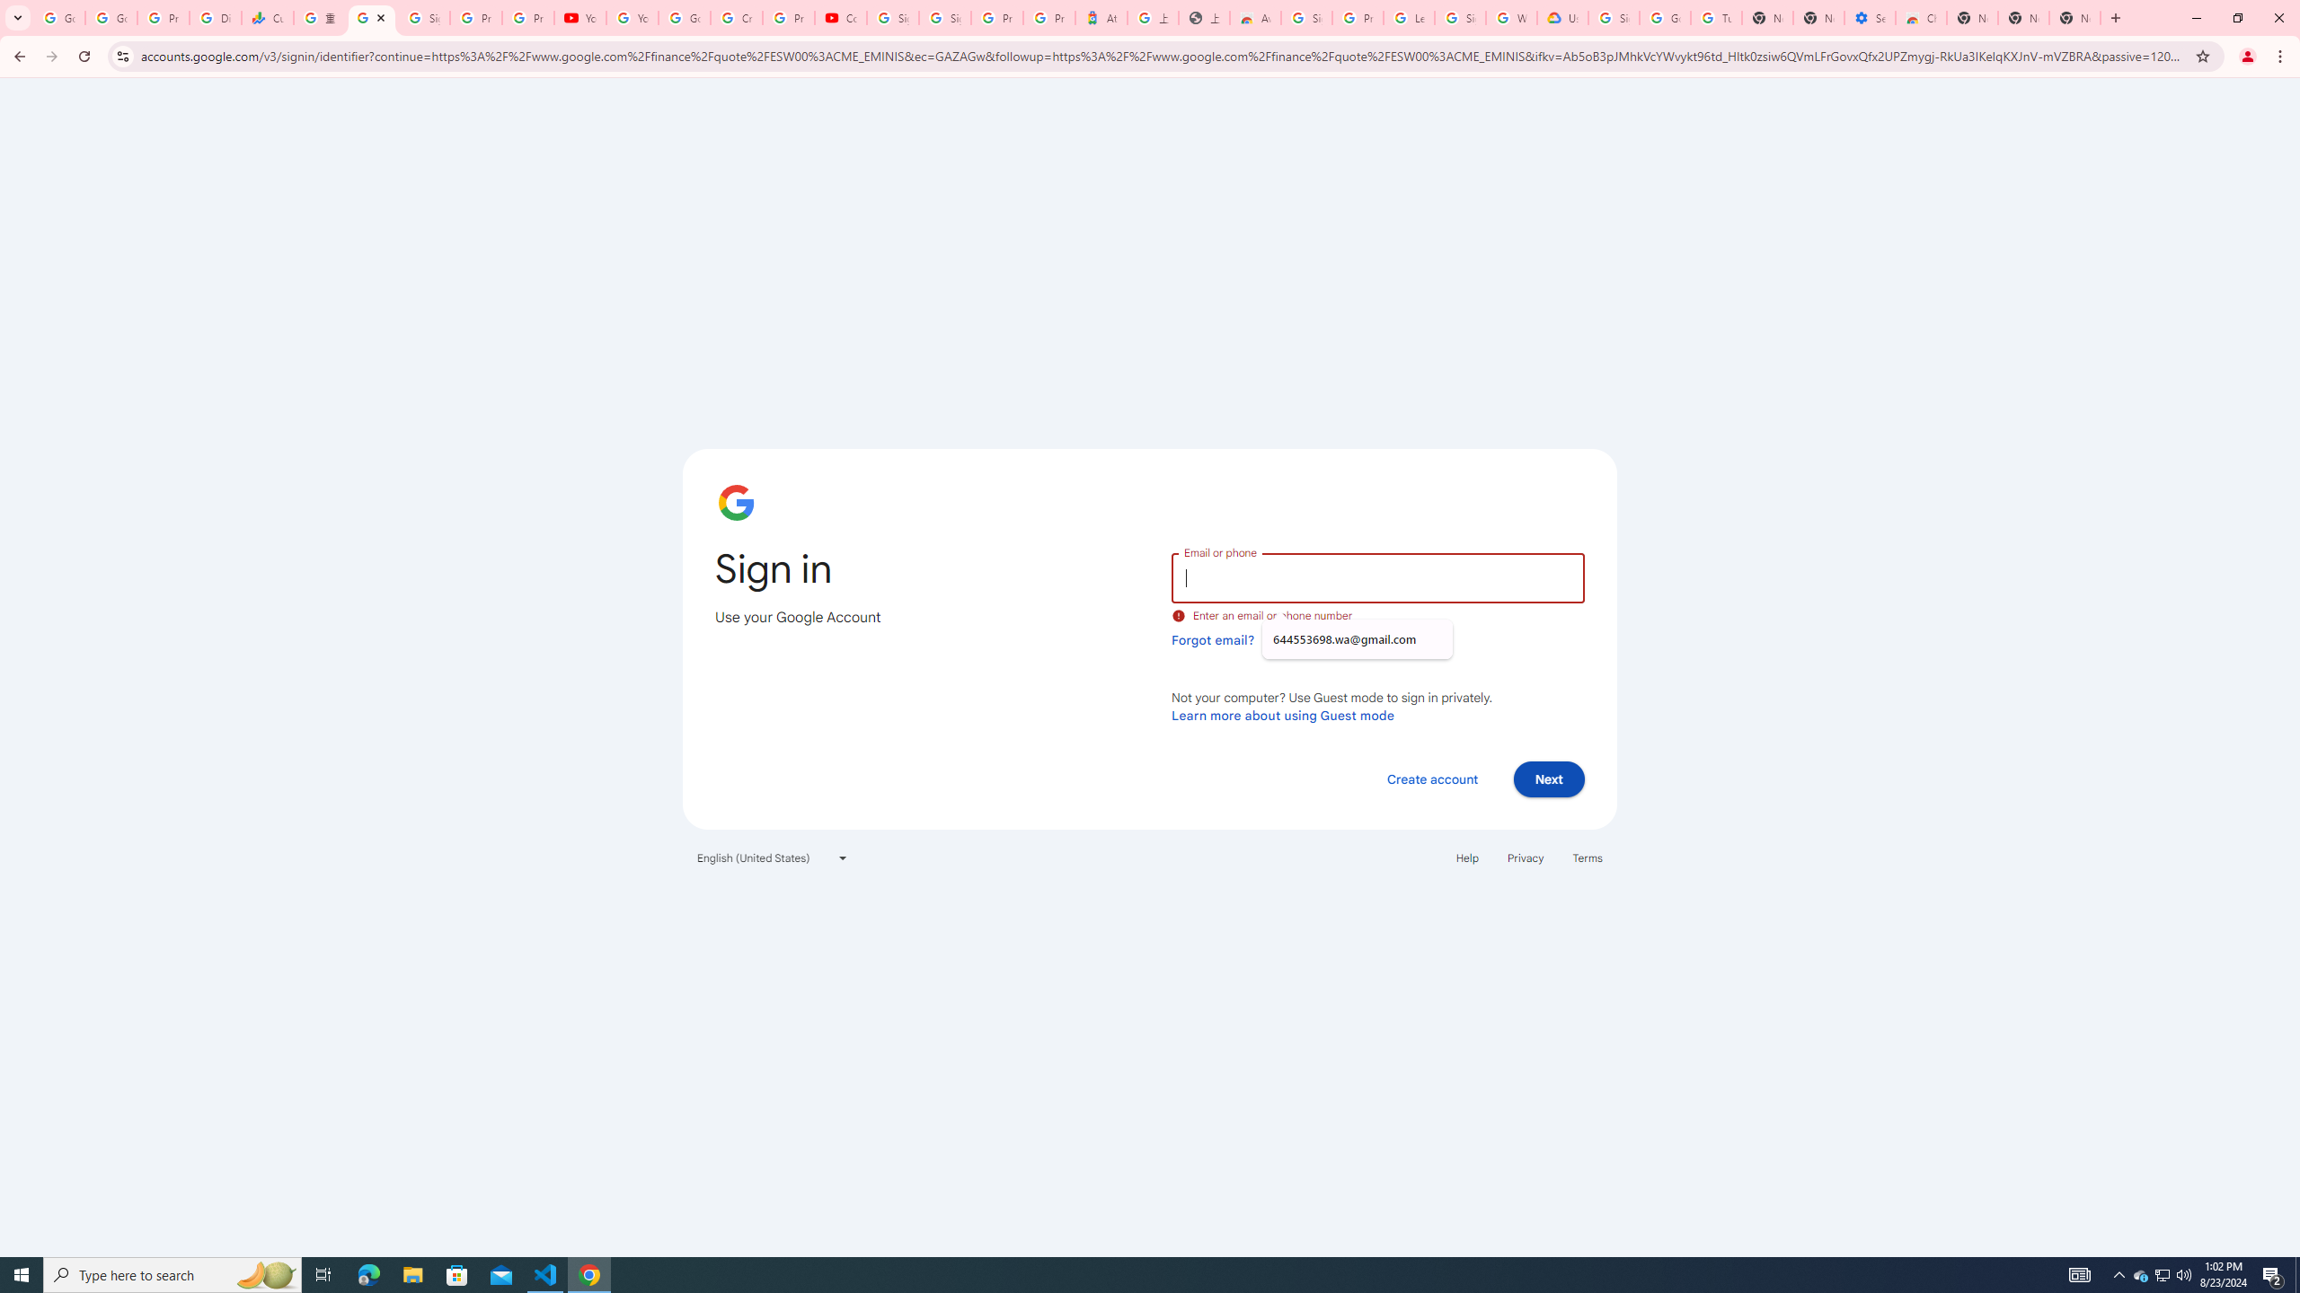  What do you see at coordinates (1101, 18) in the screenshot?
I see `Atour Hotel - Google hotels` at bounding box center [1101, 18].